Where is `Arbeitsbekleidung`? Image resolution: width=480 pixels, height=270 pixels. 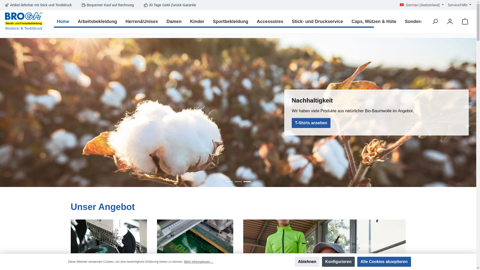 Arbeitsbekleidung is located at coordinates (97, 21).